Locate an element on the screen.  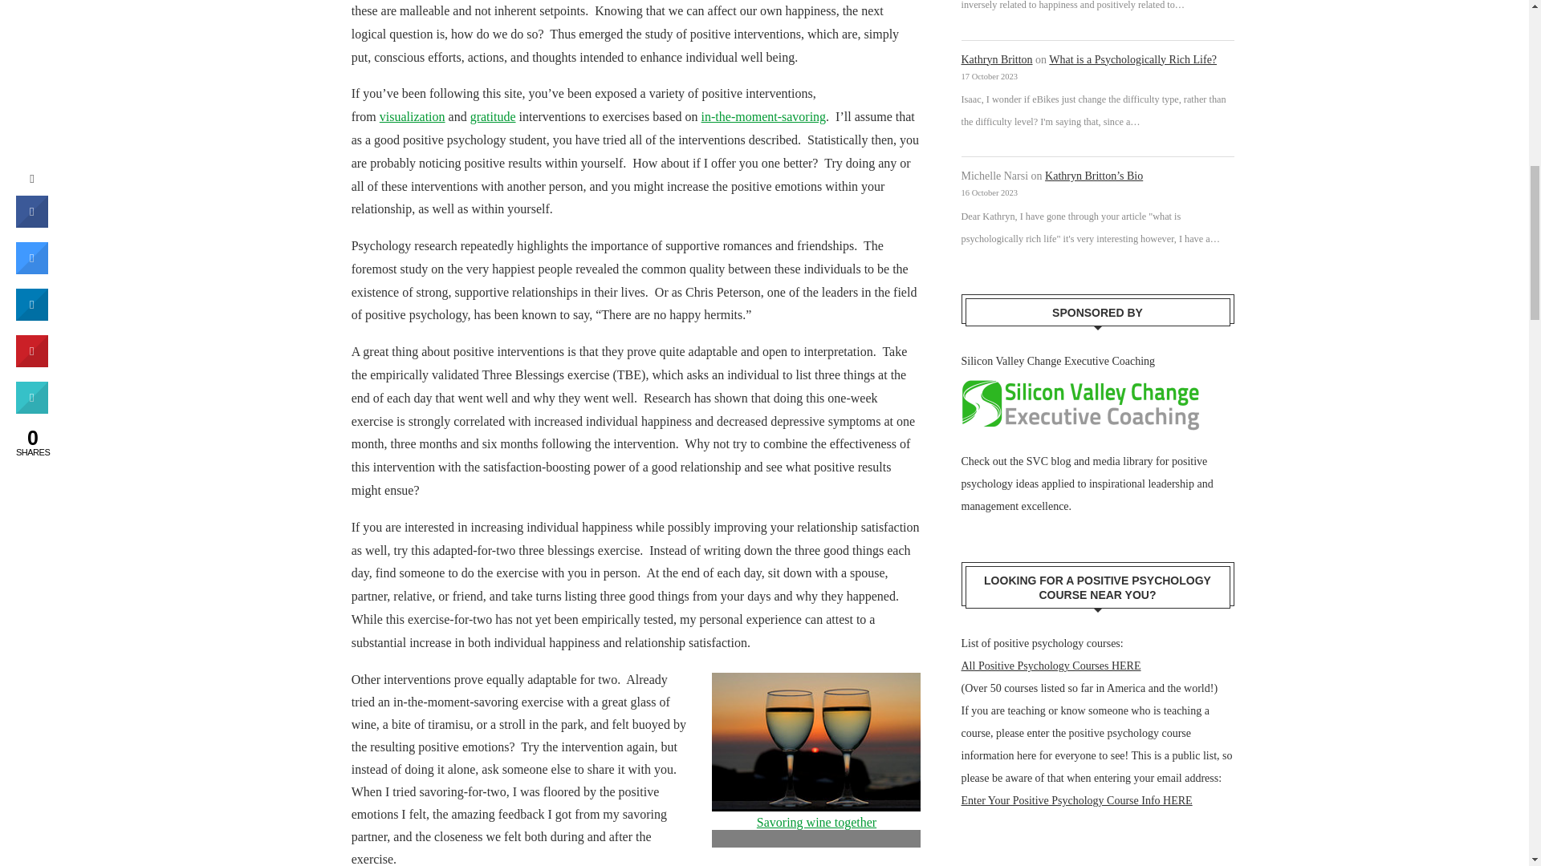
visualization is located at coordinates (412, 117).